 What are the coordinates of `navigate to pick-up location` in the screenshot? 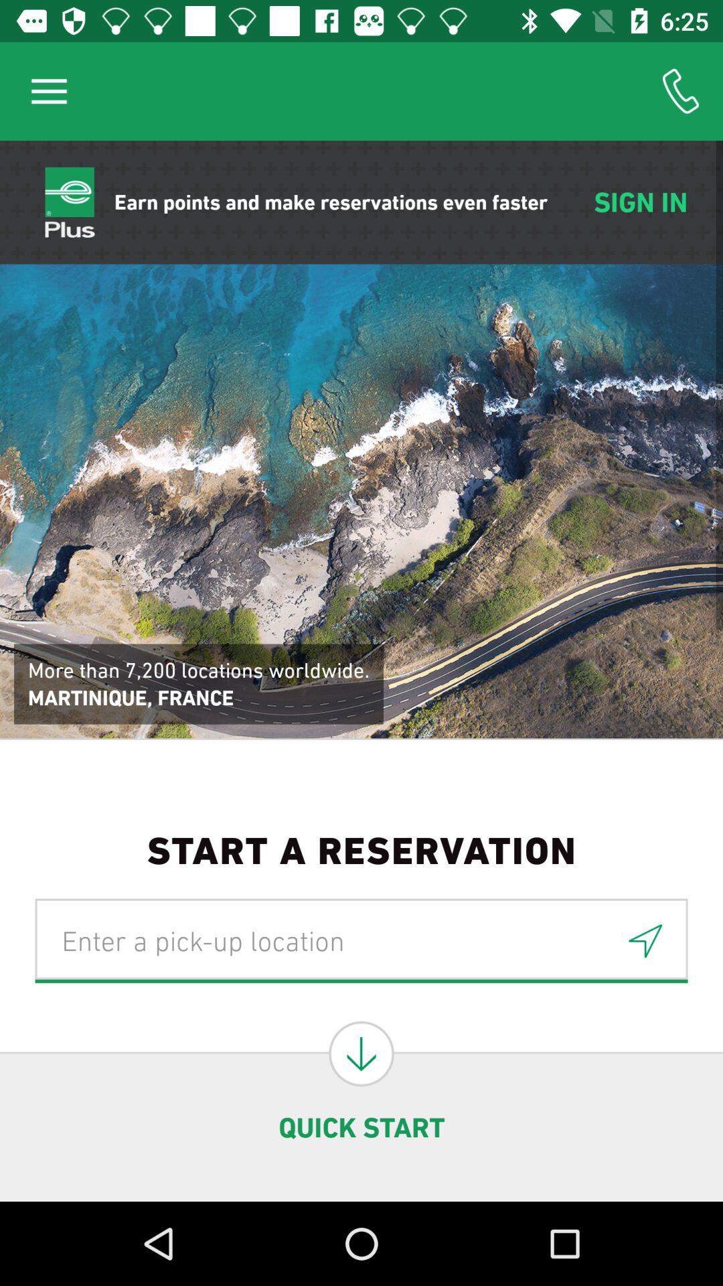 It's located at (361, 940).